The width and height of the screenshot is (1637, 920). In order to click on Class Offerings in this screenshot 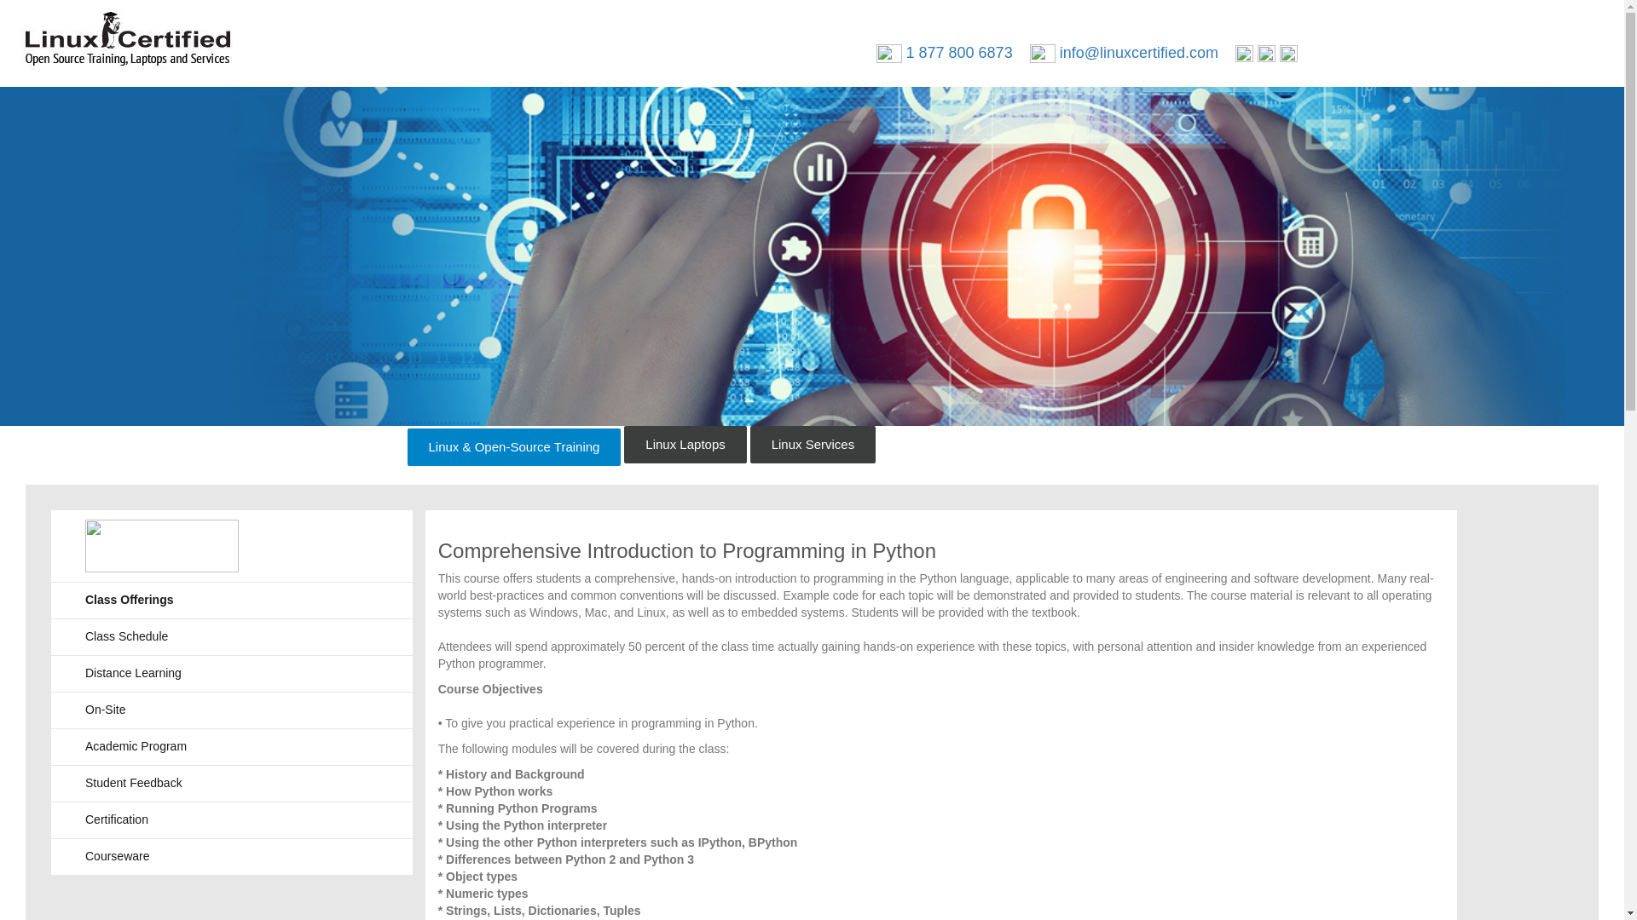, I will do `click(129, 600)`.